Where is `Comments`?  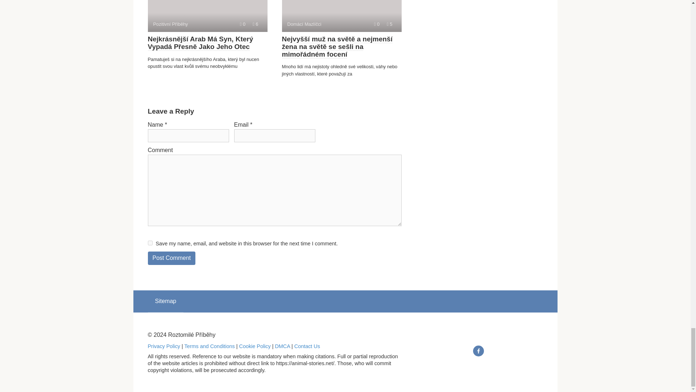
Comments is located at coordinates (377, 24).